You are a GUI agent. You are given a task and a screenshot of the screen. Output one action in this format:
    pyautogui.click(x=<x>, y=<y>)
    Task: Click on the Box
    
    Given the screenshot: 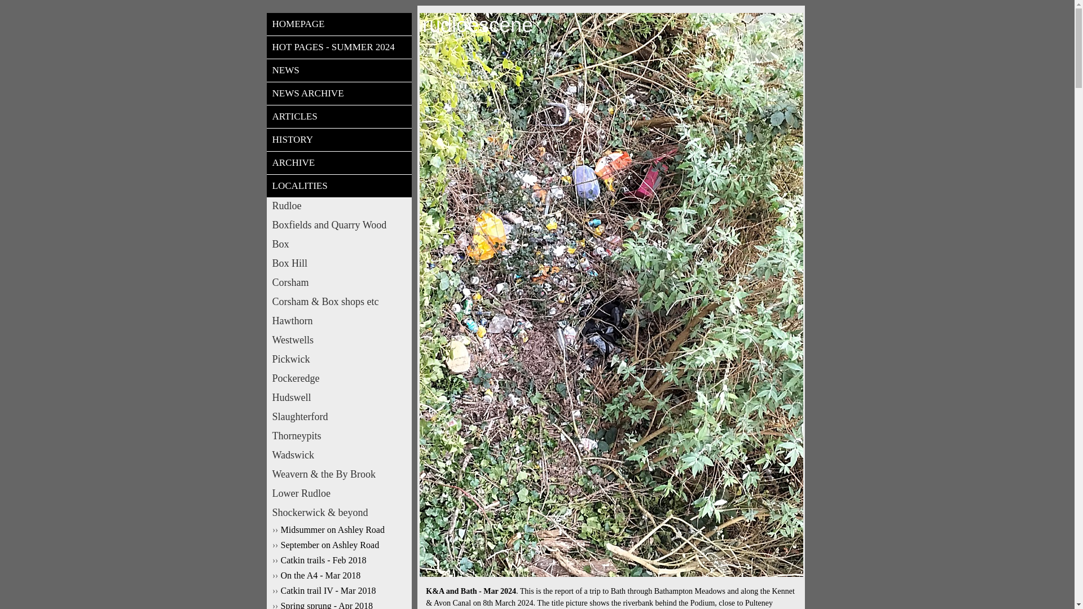 What is the action you would take?
    pyautogui.click(x=338, y=245)
    